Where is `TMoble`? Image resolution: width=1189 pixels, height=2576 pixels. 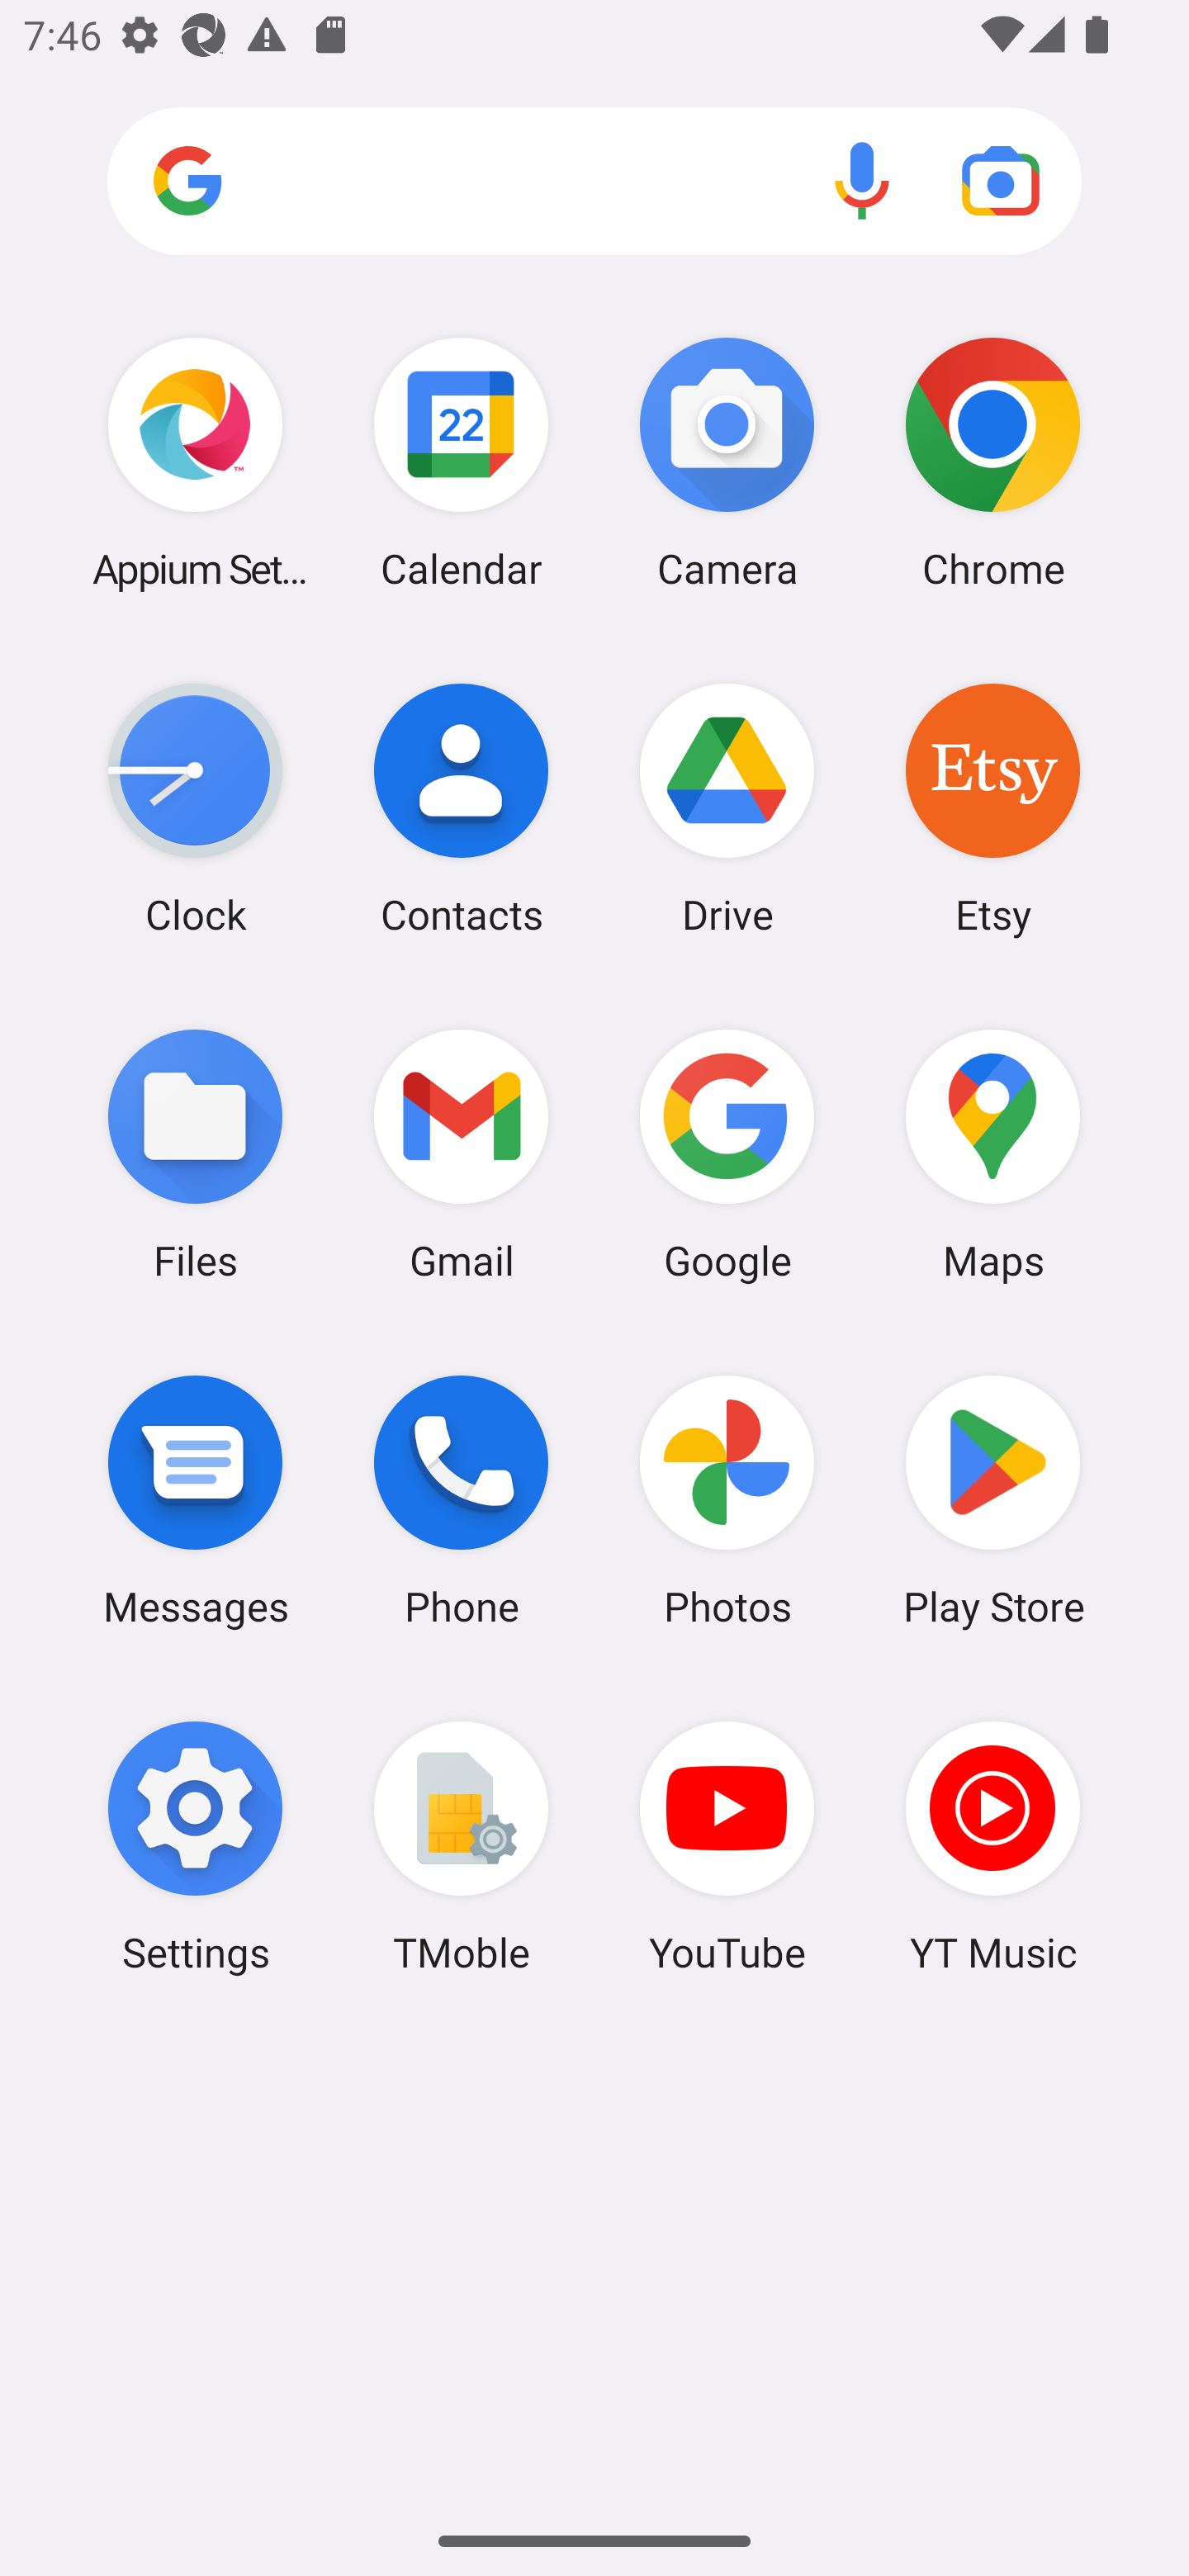 TMoble is located at coordinates (461, 1847).